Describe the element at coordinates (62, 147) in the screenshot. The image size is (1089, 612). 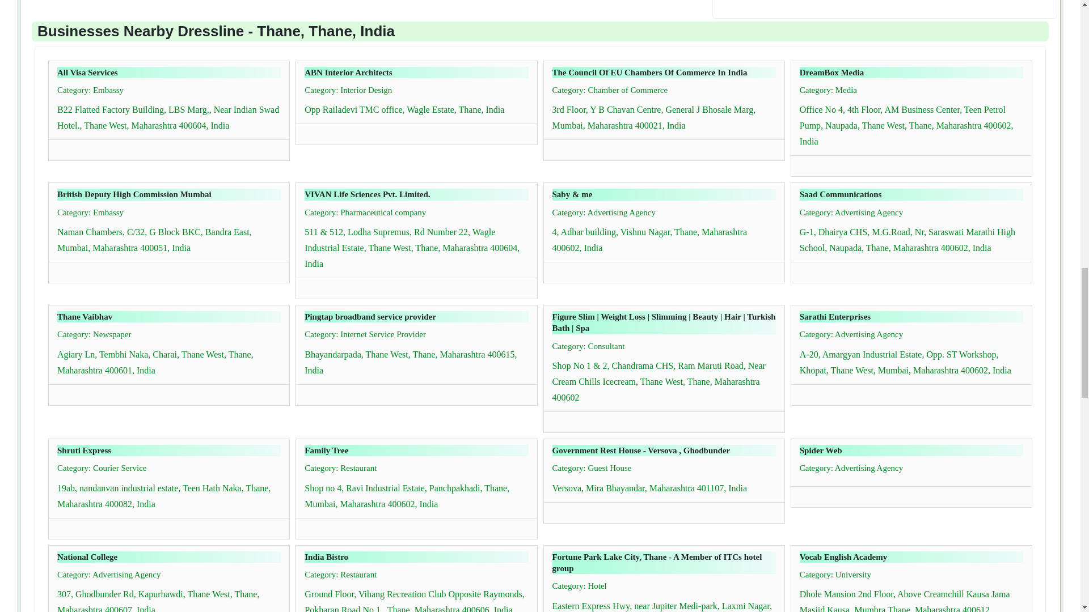
I see `View Details` at that location.